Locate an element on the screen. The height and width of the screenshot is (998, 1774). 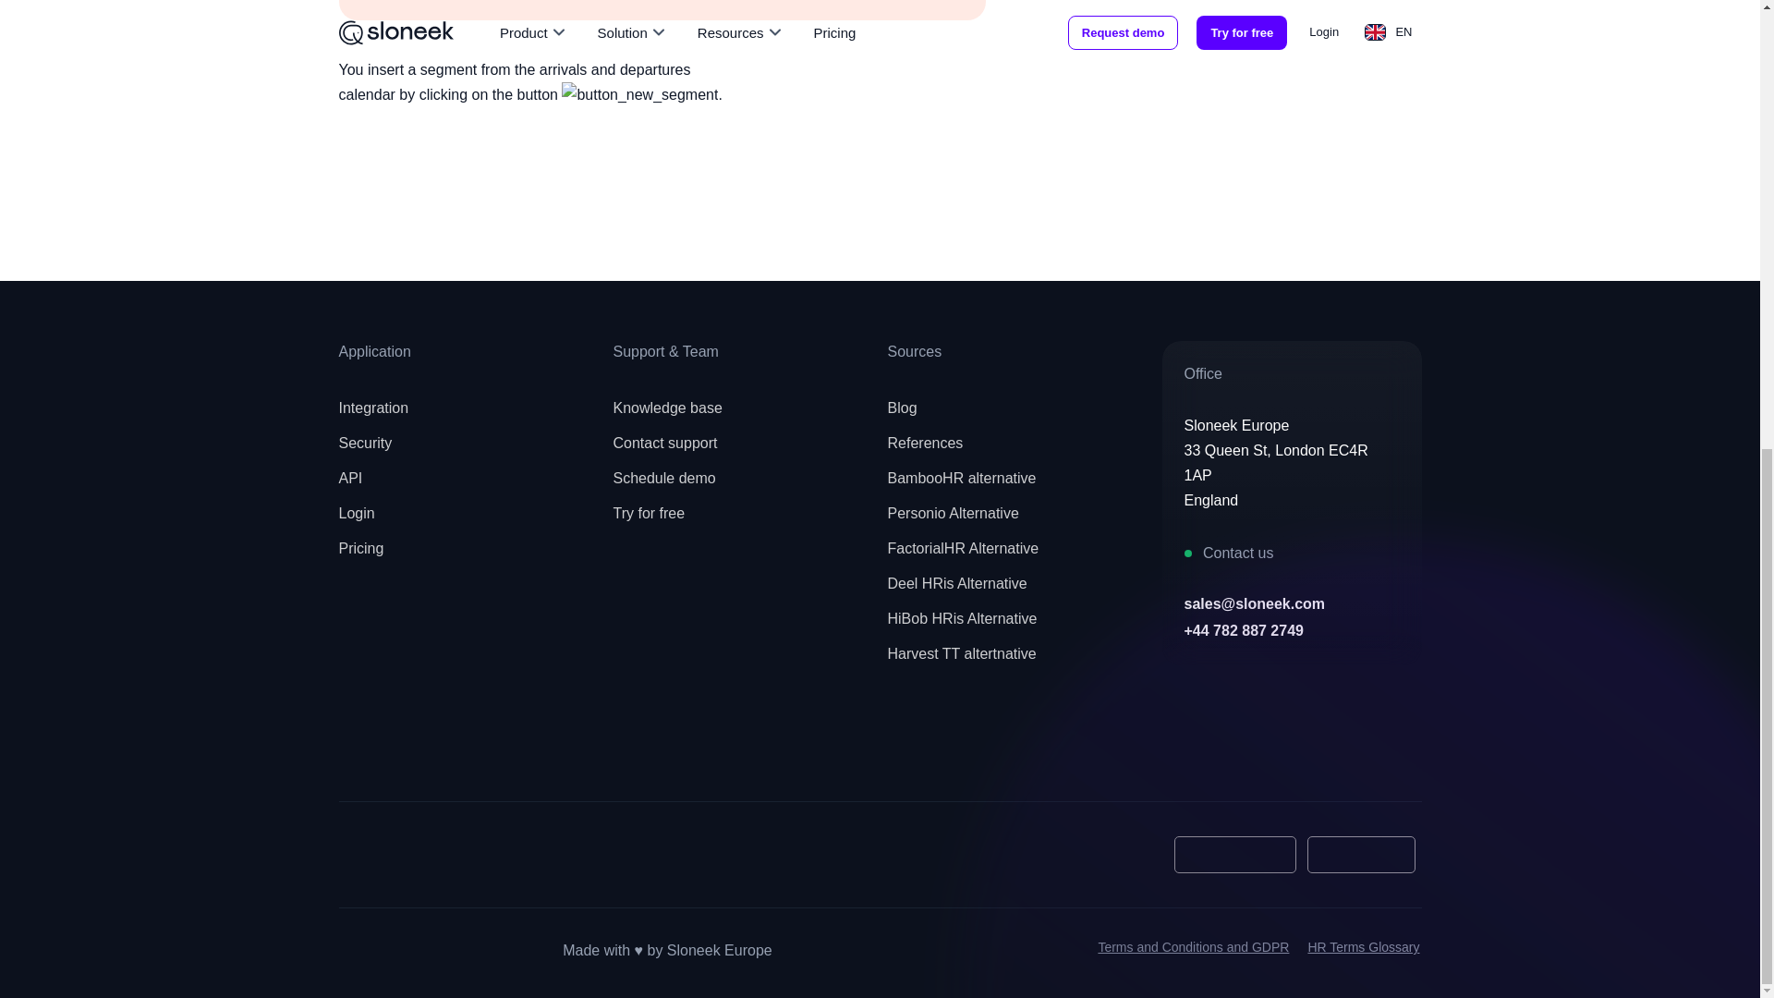
facebook is located at coordinates (366, 747).